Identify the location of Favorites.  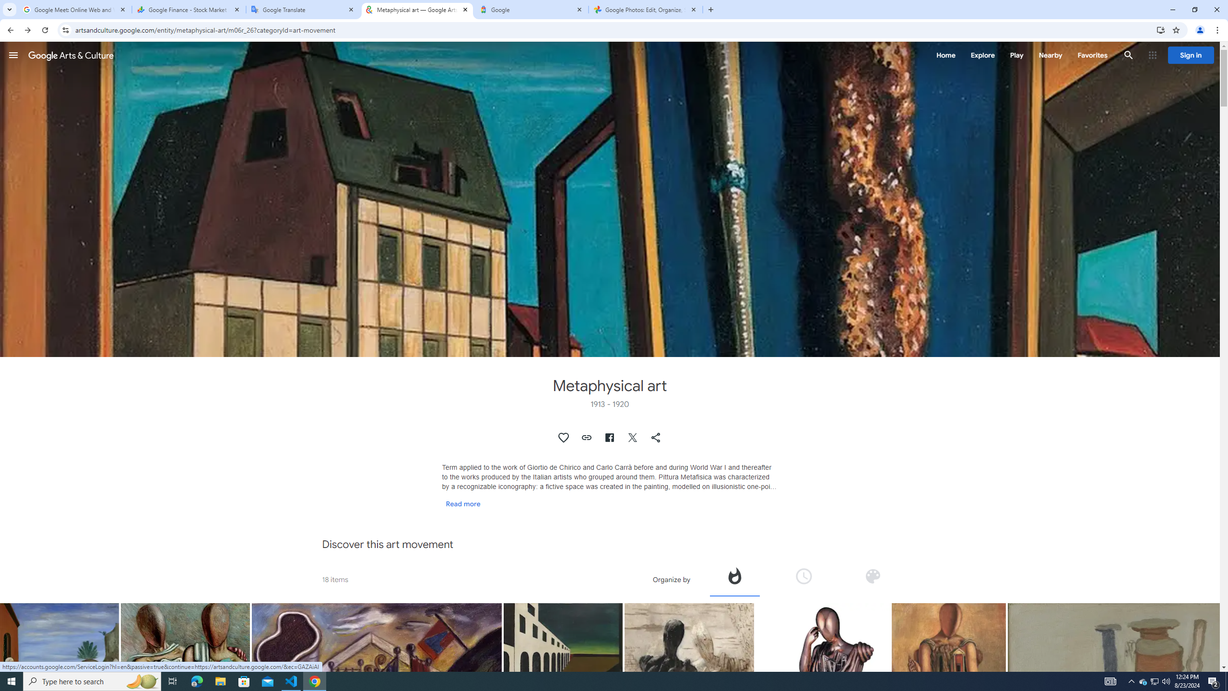
(1092, 55).